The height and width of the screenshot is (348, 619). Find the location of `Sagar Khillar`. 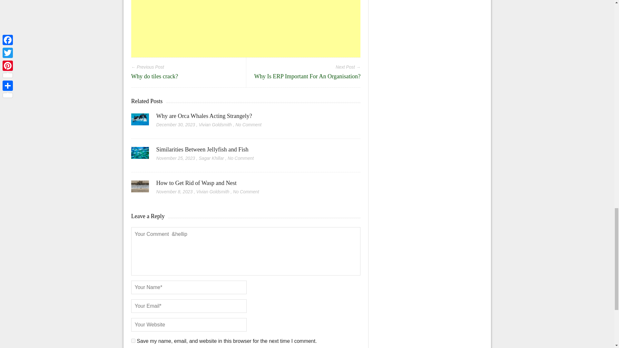

Sagar Khillar is located at coordinates (211, 158).